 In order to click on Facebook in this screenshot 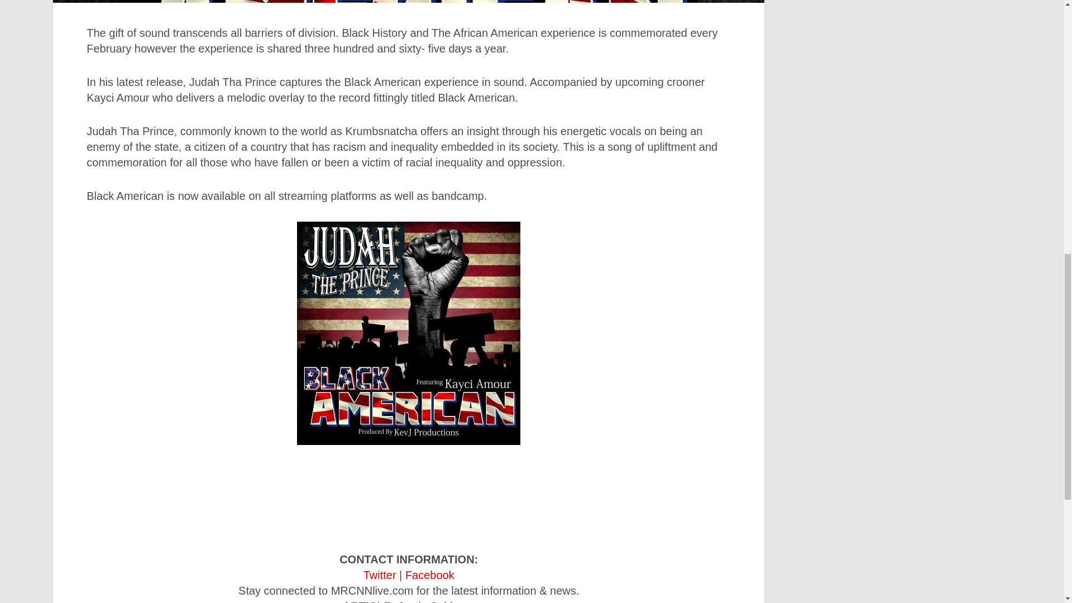, I will do `click(430, 575)`.